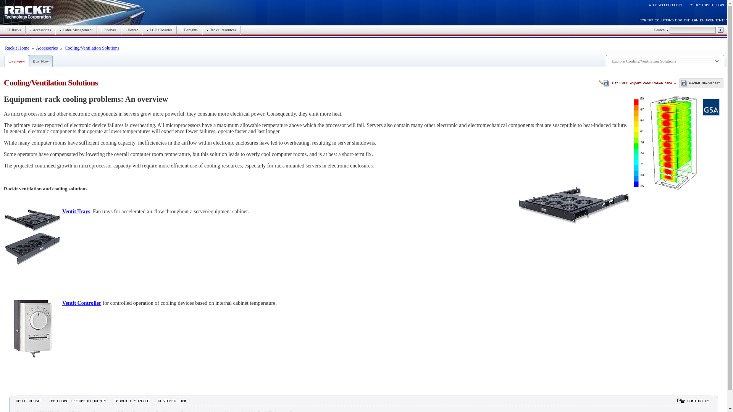 Image resolution: width=733 pixels, height=412 pixels. What do you see at coordinates (711, 107) in the screenshot?
I see `Government Sales` at bounding box center [711, 107].